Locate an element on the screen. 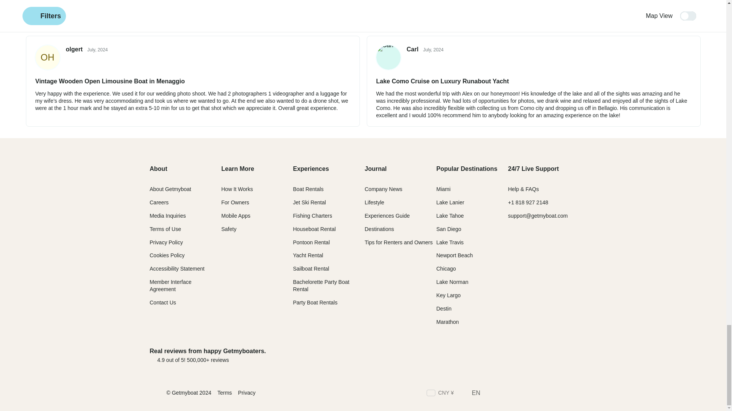 The width and height of the screenshot is (732, 411). LinkedIn is located at coordinates (531, 393).